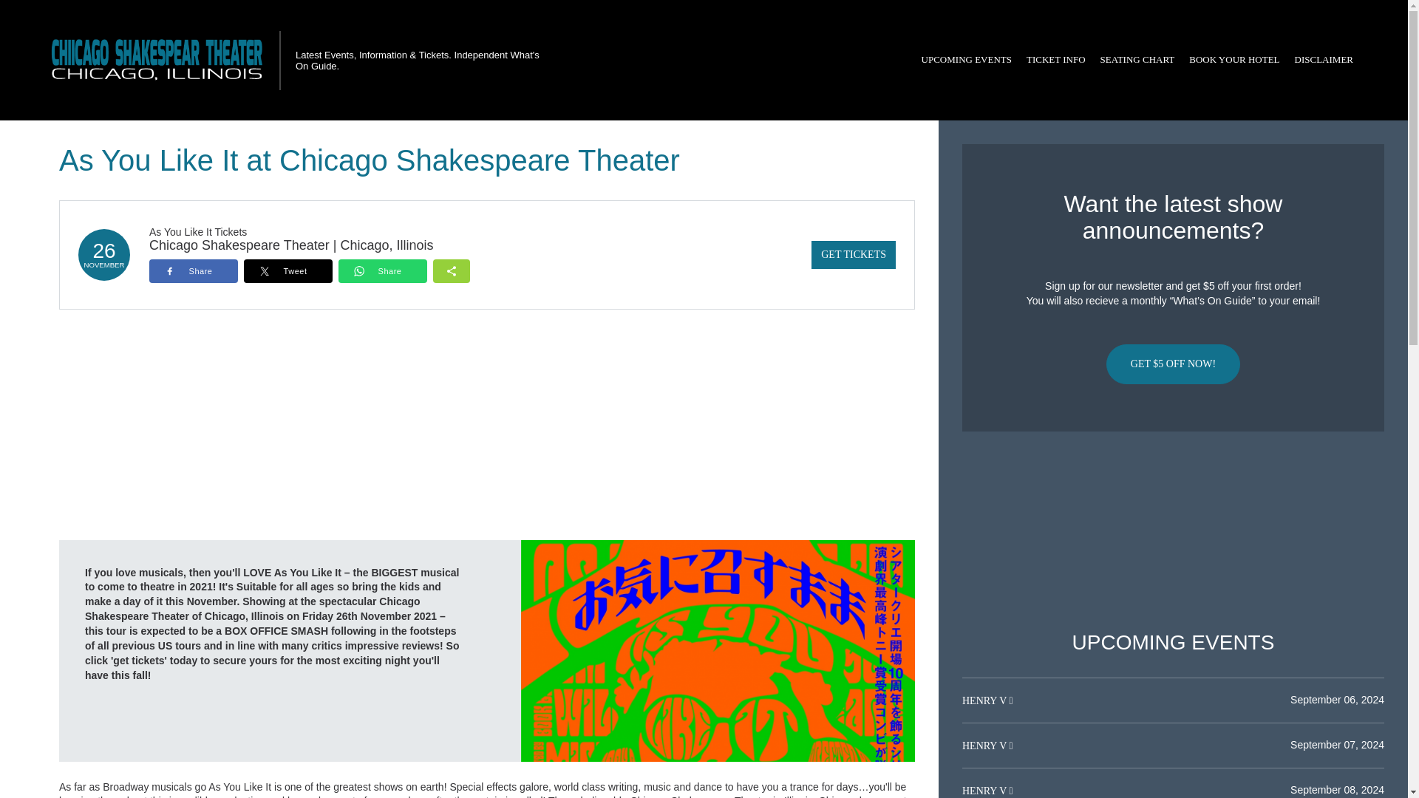  What do you see at coordinates (1234, 60) in the screenshot?
I see `BOOK YOUR HOTEL` at bounding box center [1234, 60].